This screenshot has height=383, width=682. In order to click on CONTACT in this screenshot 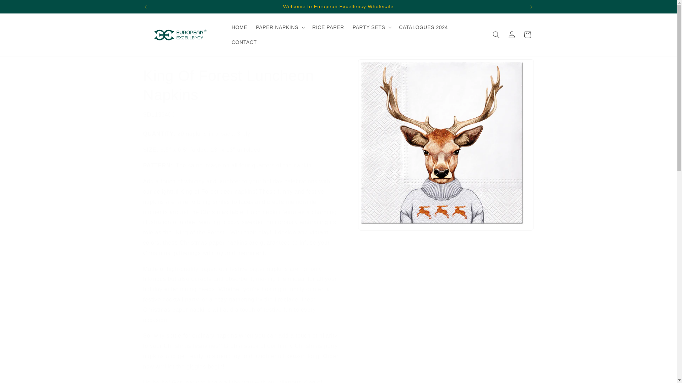, I will do `click(244, 42)`.